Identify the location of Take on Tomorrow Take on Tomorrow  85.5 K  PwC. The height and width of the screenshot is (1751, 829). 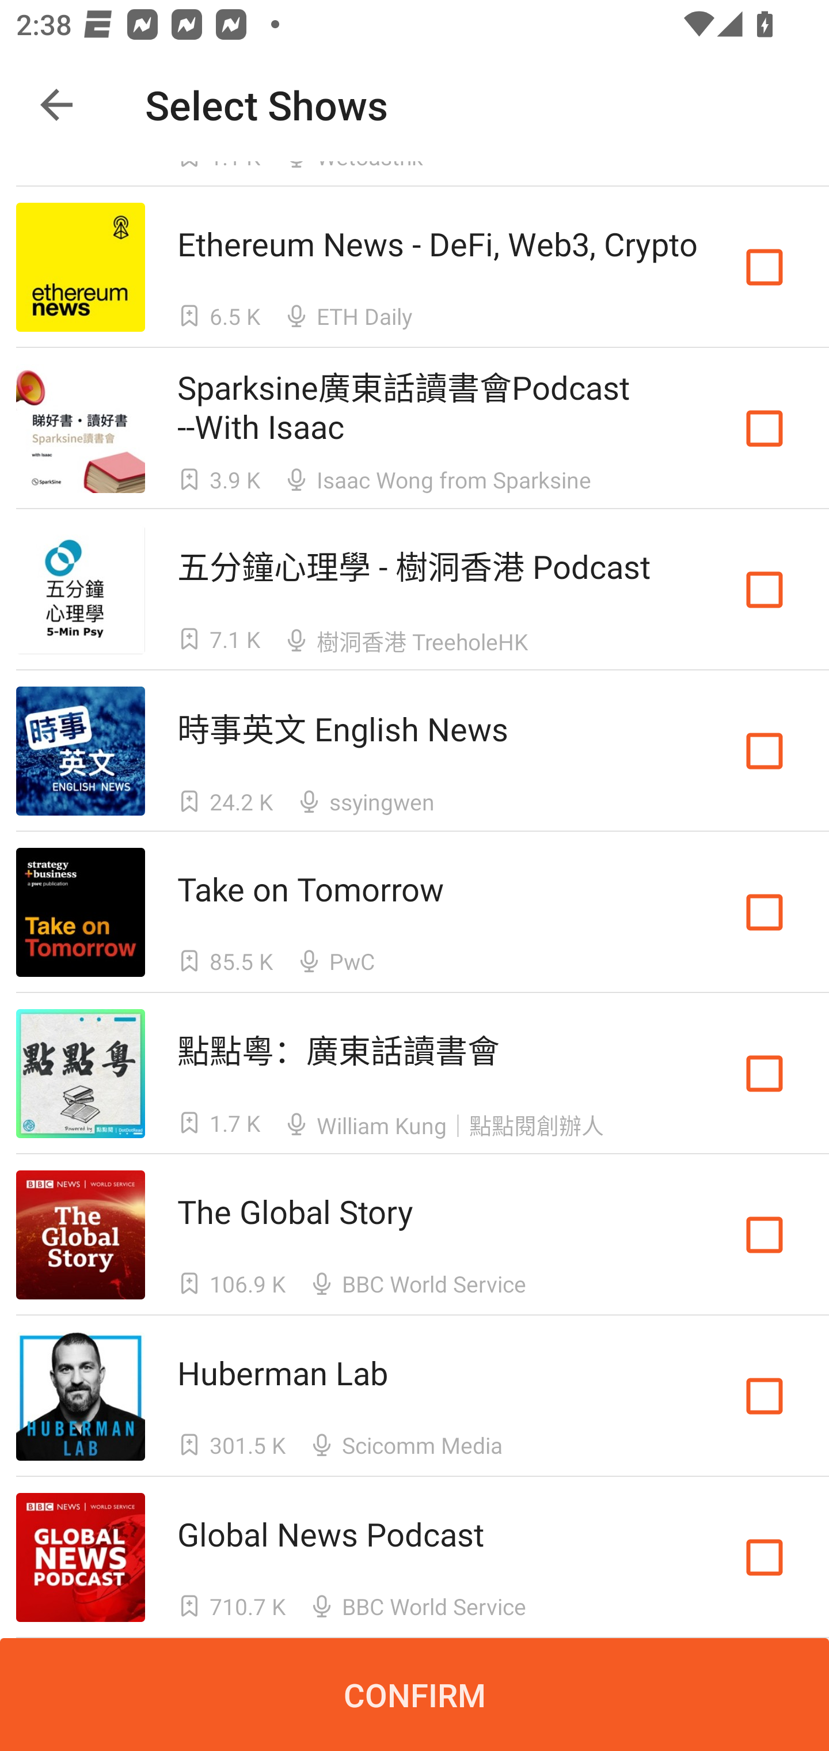
(414, 912).